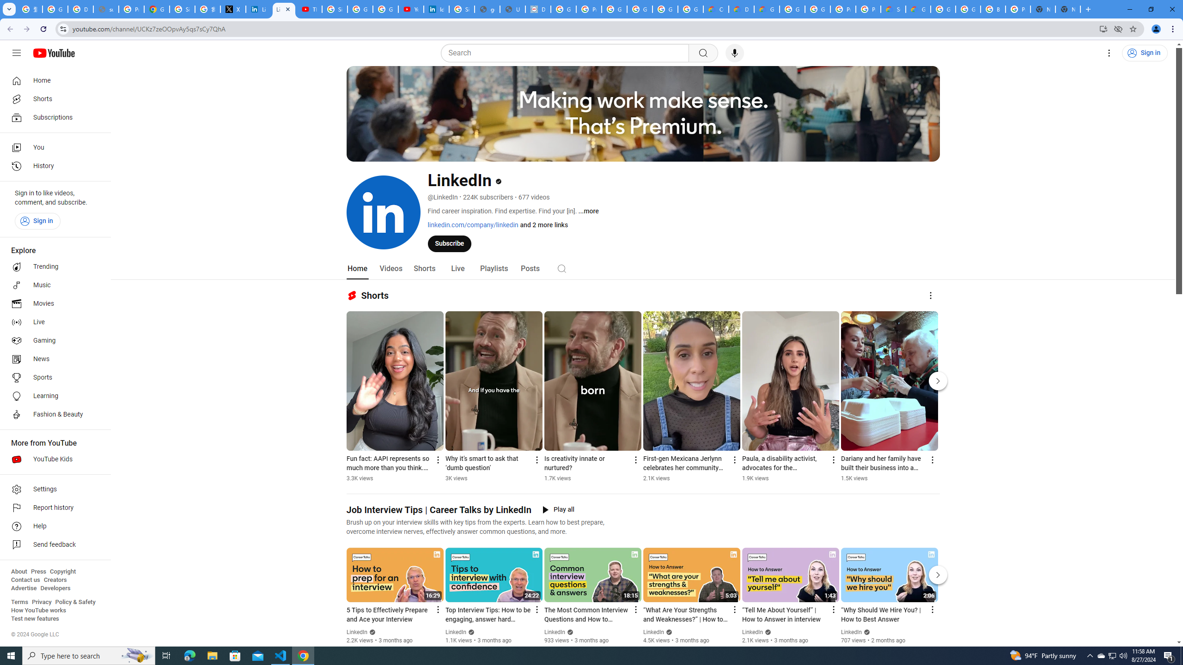  Describe the element at coordinates (38, 572) in the screenshot. I see `Press` at that location.